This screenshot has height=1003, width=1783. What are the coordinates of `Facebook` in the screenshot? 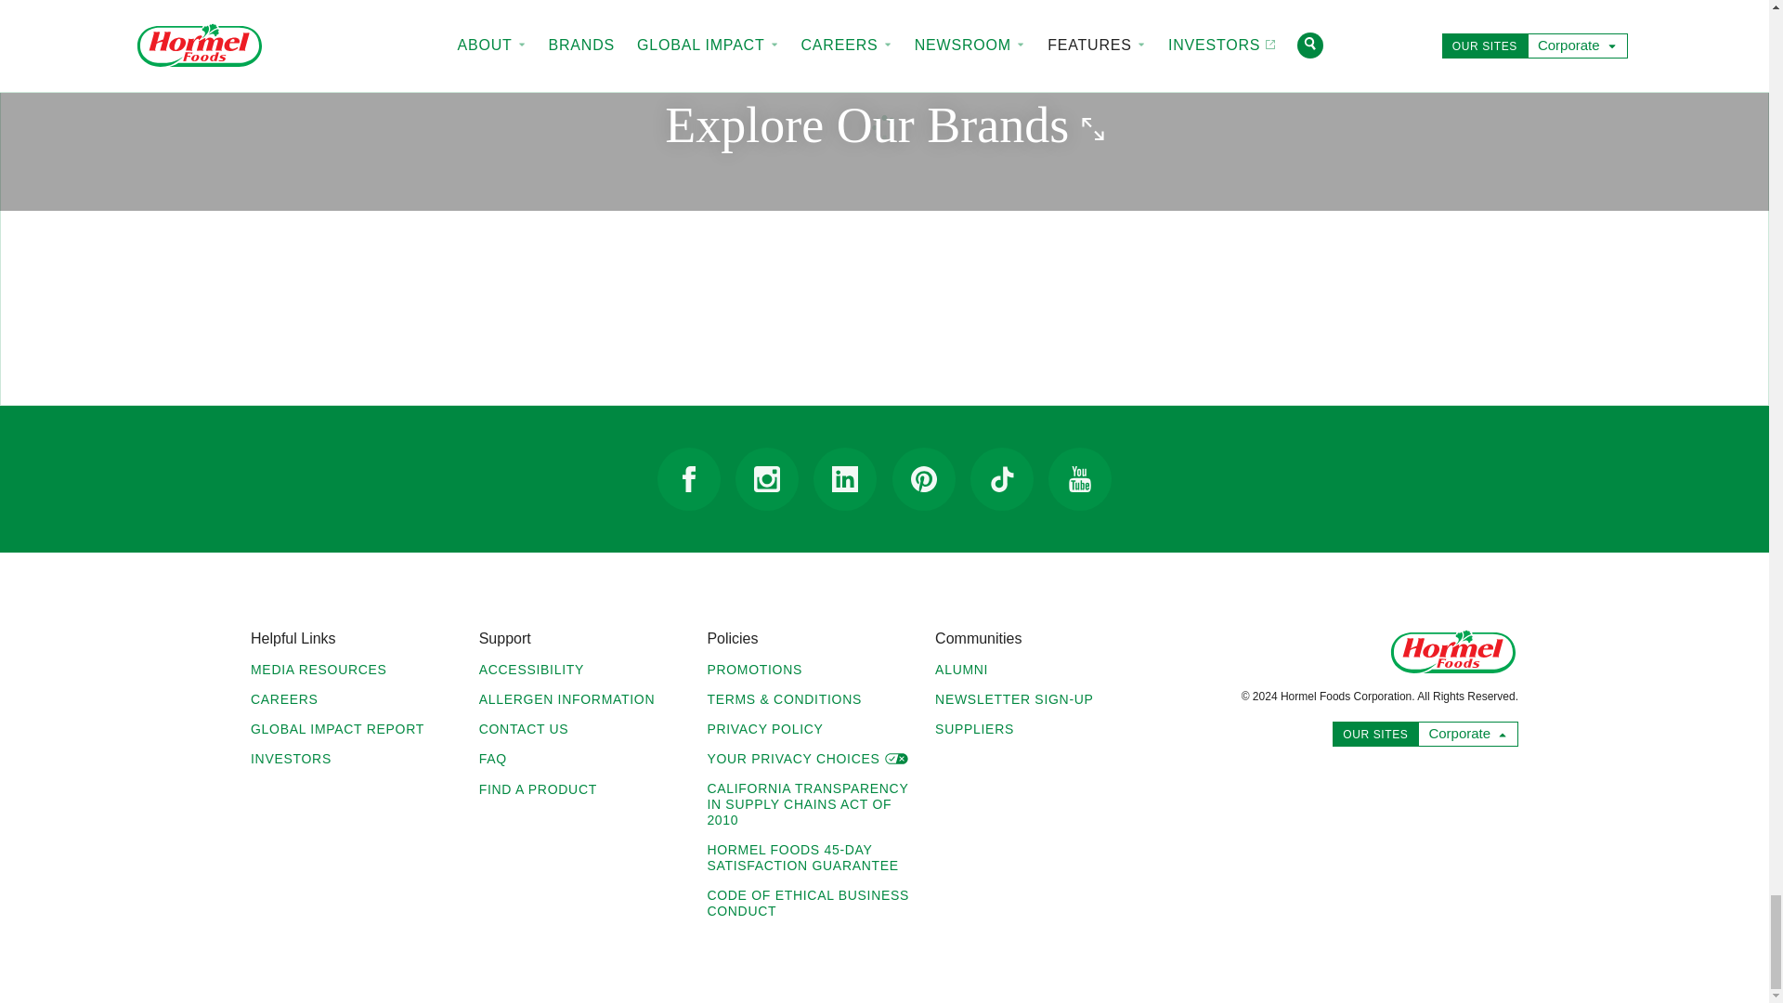 It's located at (689, 478).